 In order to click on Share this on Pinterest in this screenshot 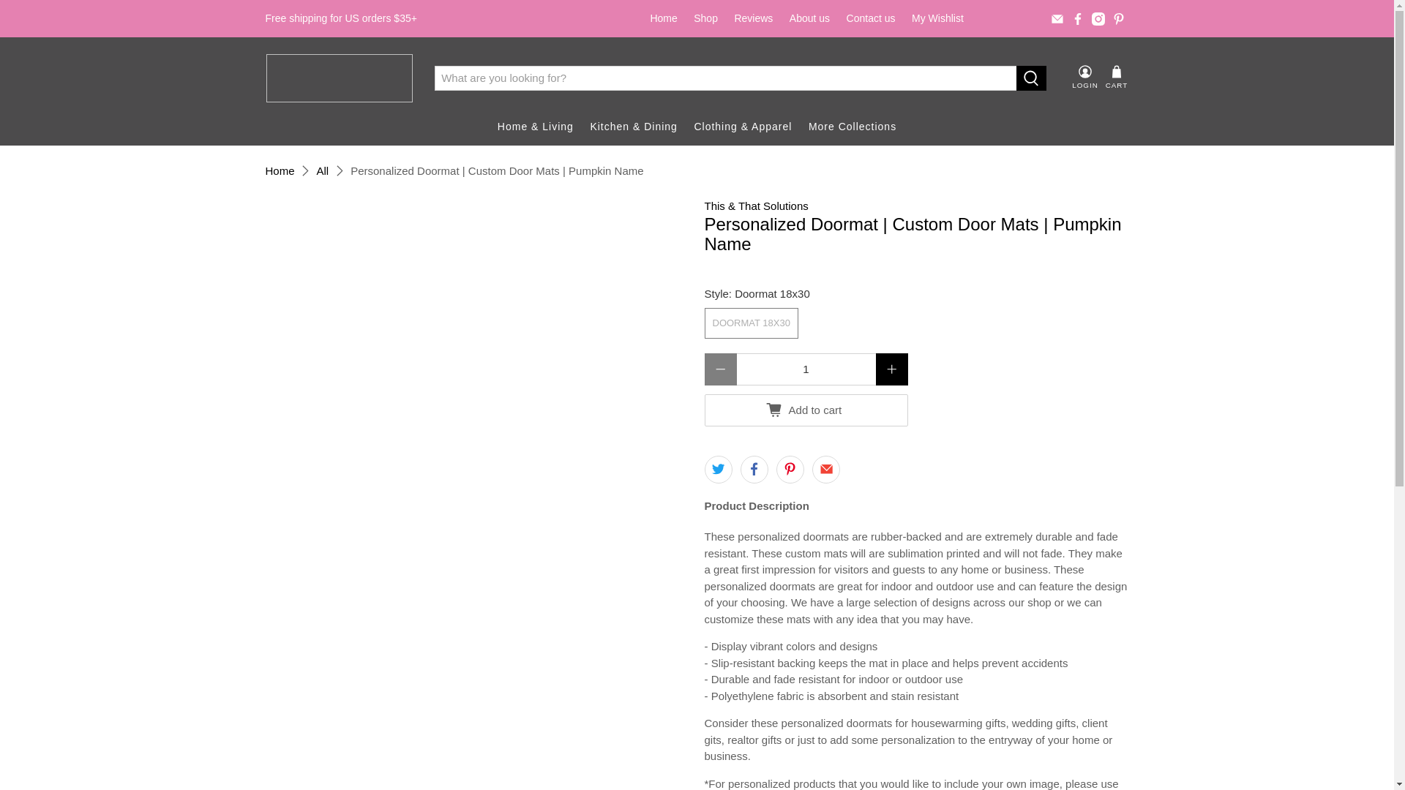, I will do `click(790, 470)`.